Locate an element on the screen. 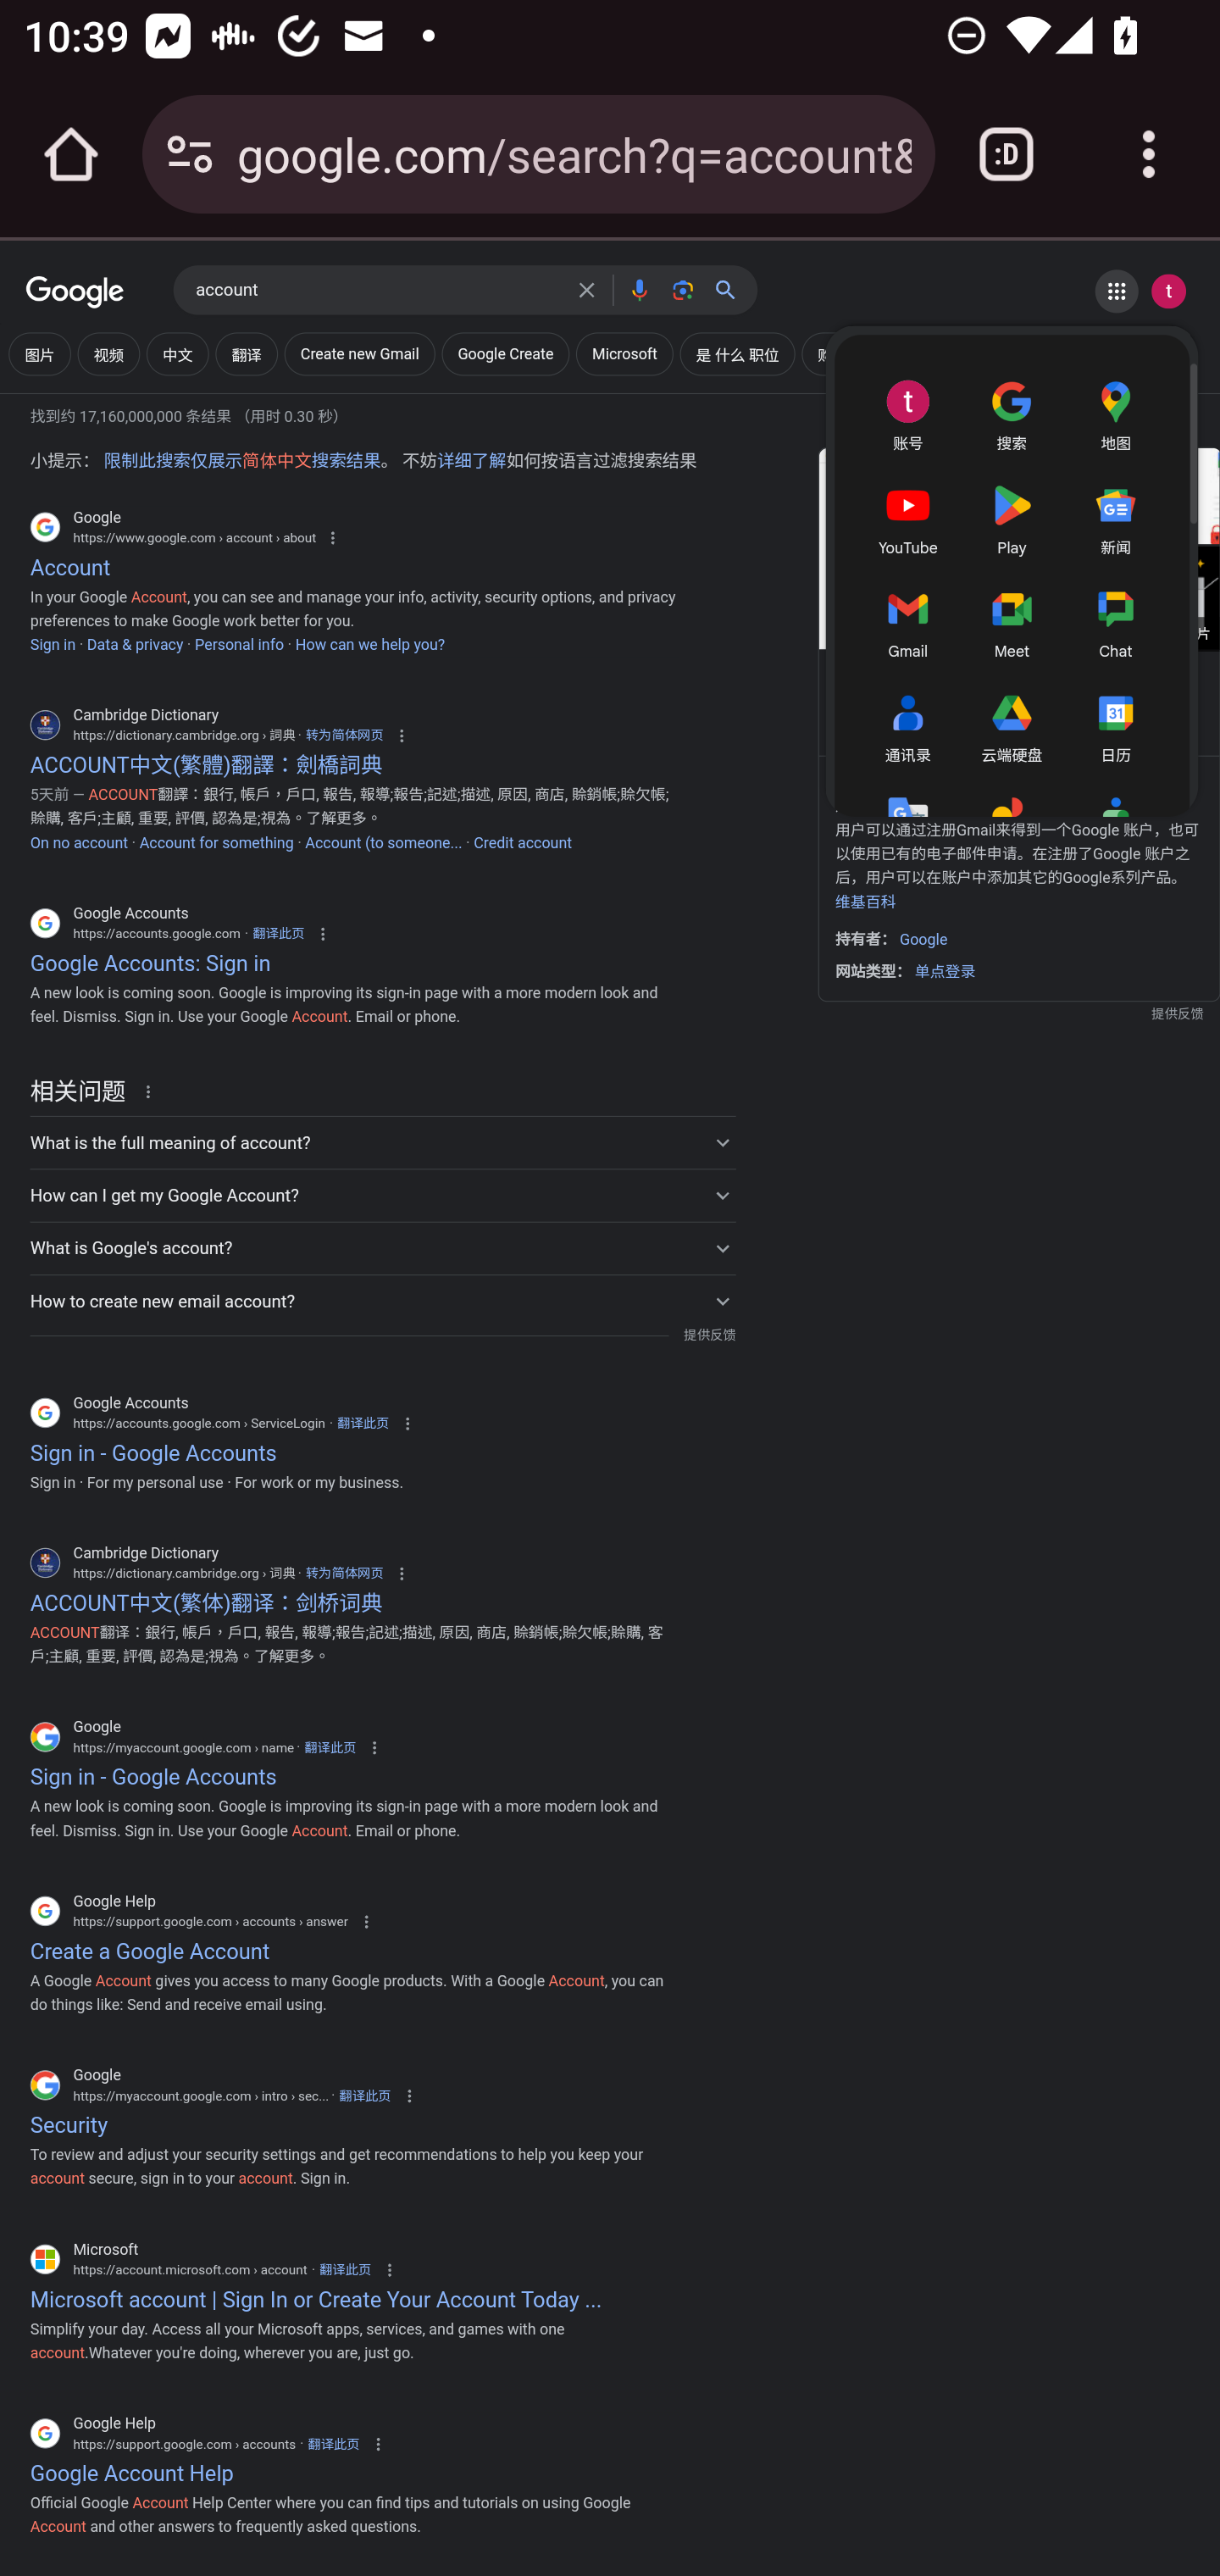 The image size is (1220, 2576). How can we help you? is located at coordinates (369, 645).